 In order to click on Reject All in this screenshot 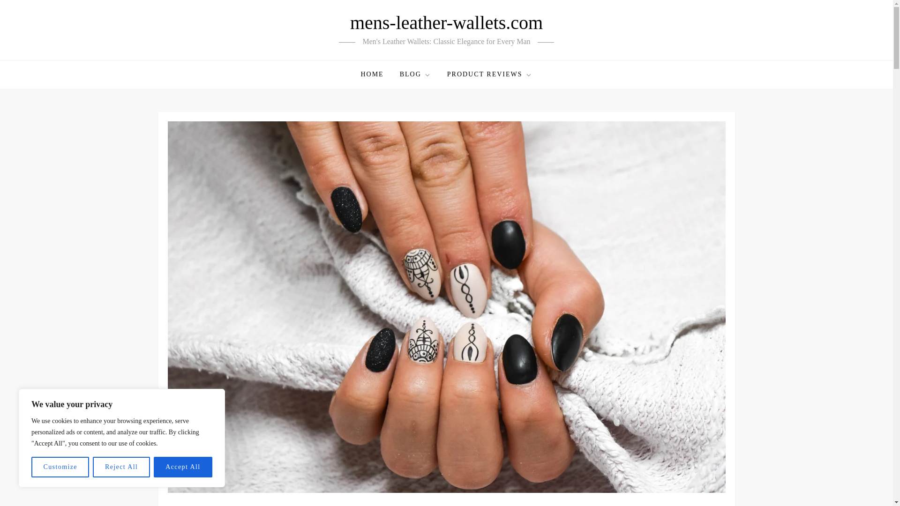, I will do `click(121, 467)`.